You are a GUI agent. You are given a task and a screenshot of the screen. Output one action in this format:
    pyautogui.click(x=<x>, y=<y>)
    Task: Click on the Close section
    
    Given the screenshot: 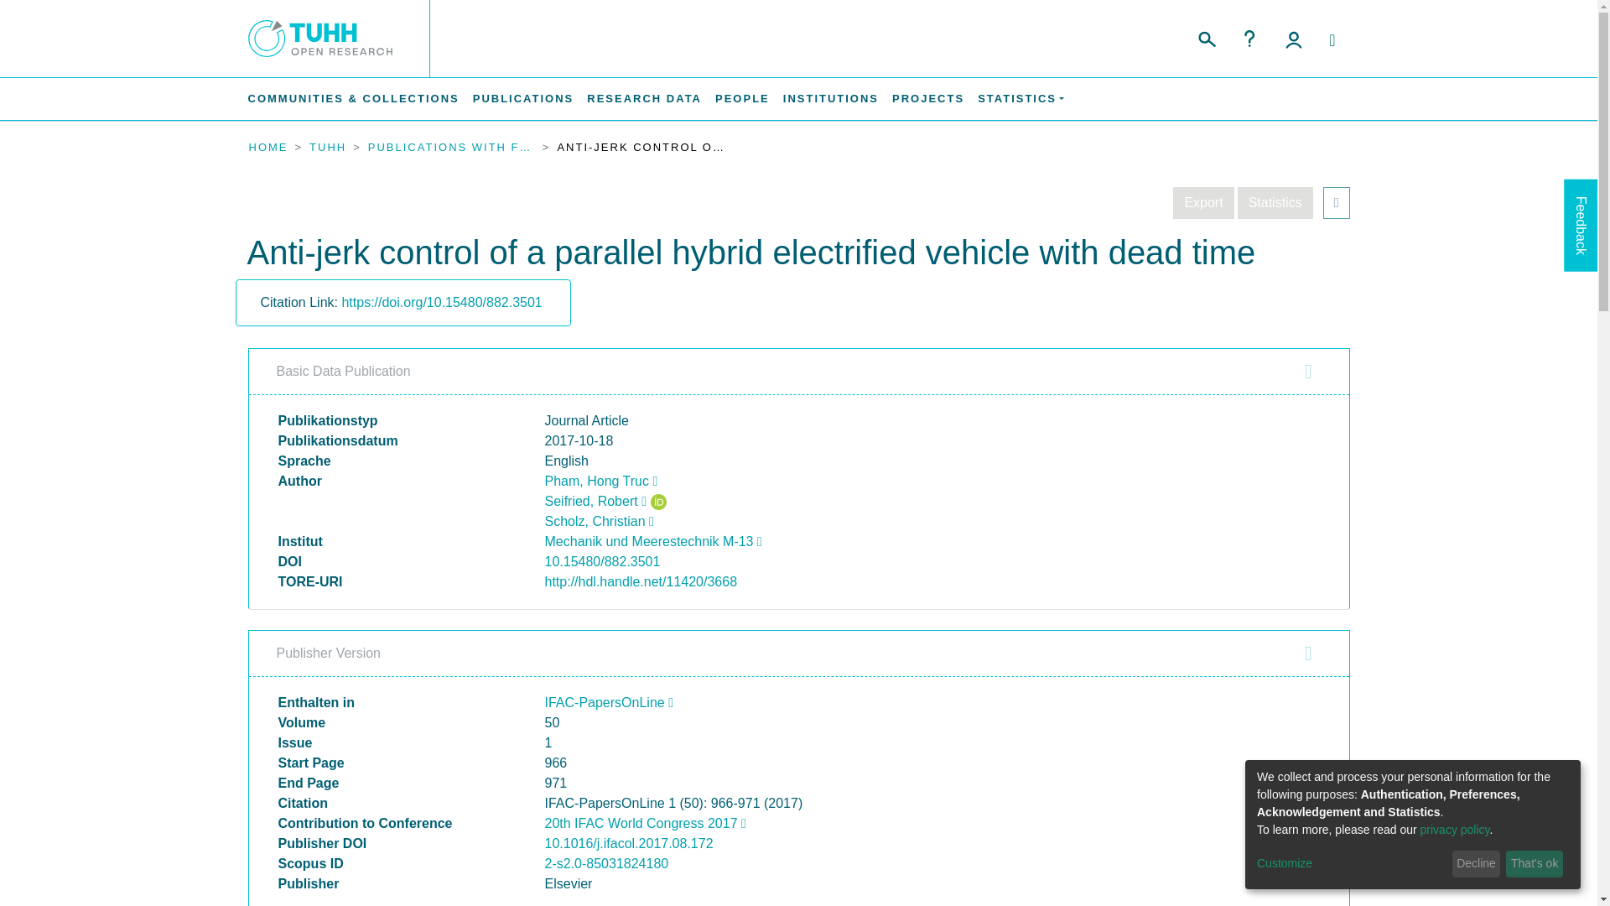 What is the action you would take?
    pyautogui.click(x=1308, y=653)
    